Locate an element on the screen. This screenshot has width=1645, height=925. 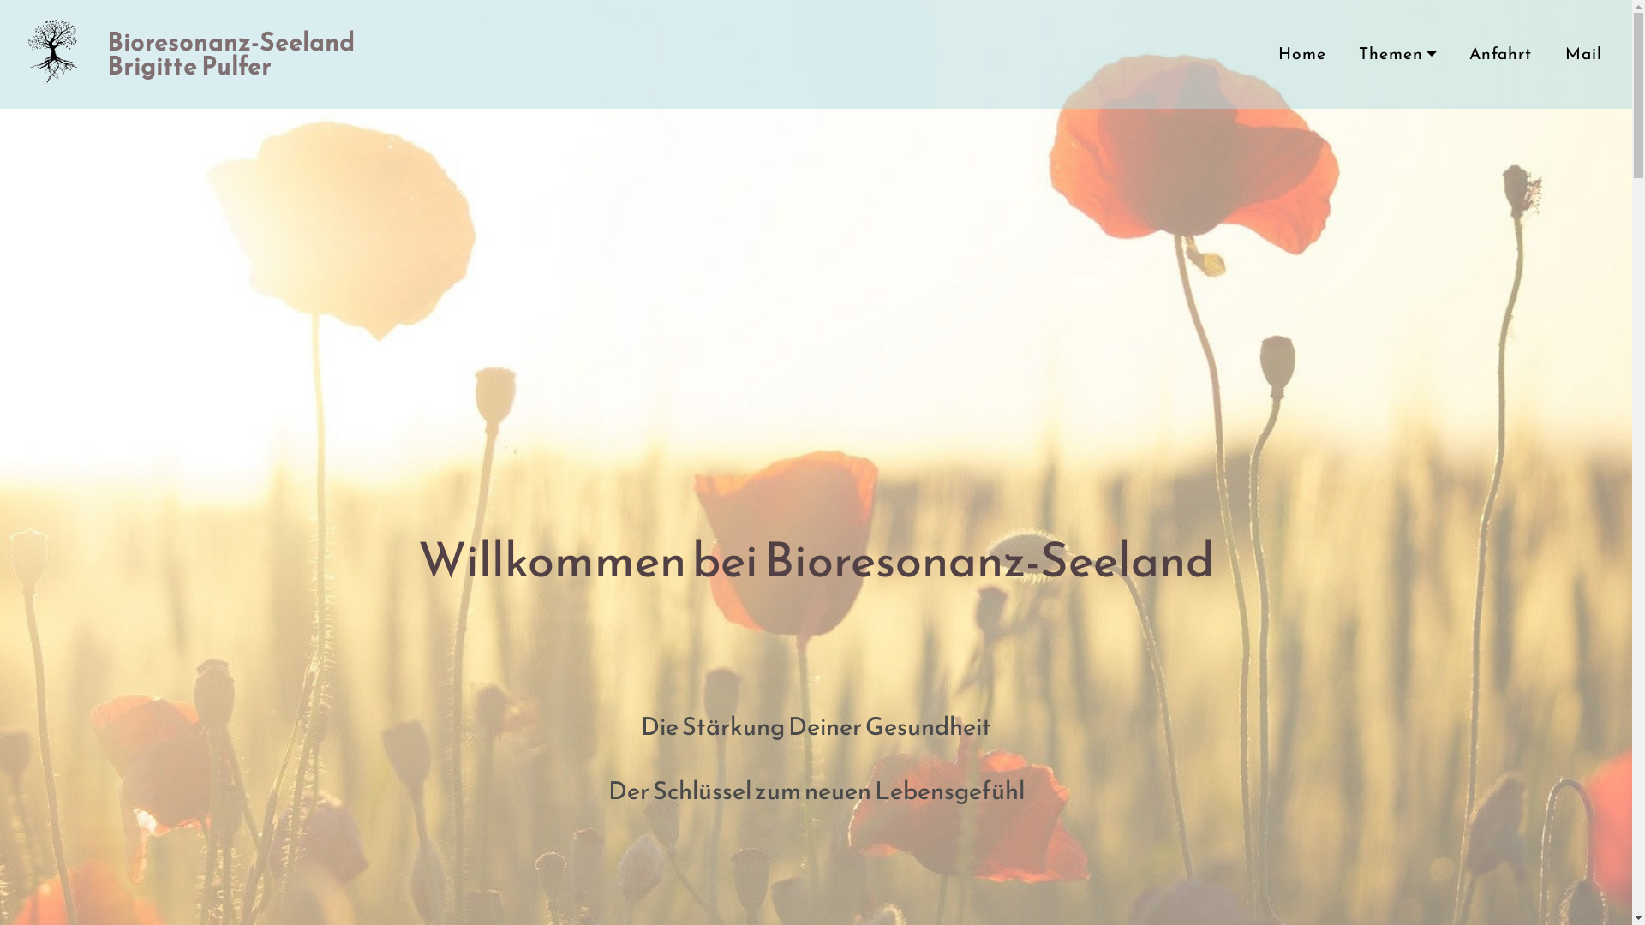
Mail is located at coordinates (1583, 55).